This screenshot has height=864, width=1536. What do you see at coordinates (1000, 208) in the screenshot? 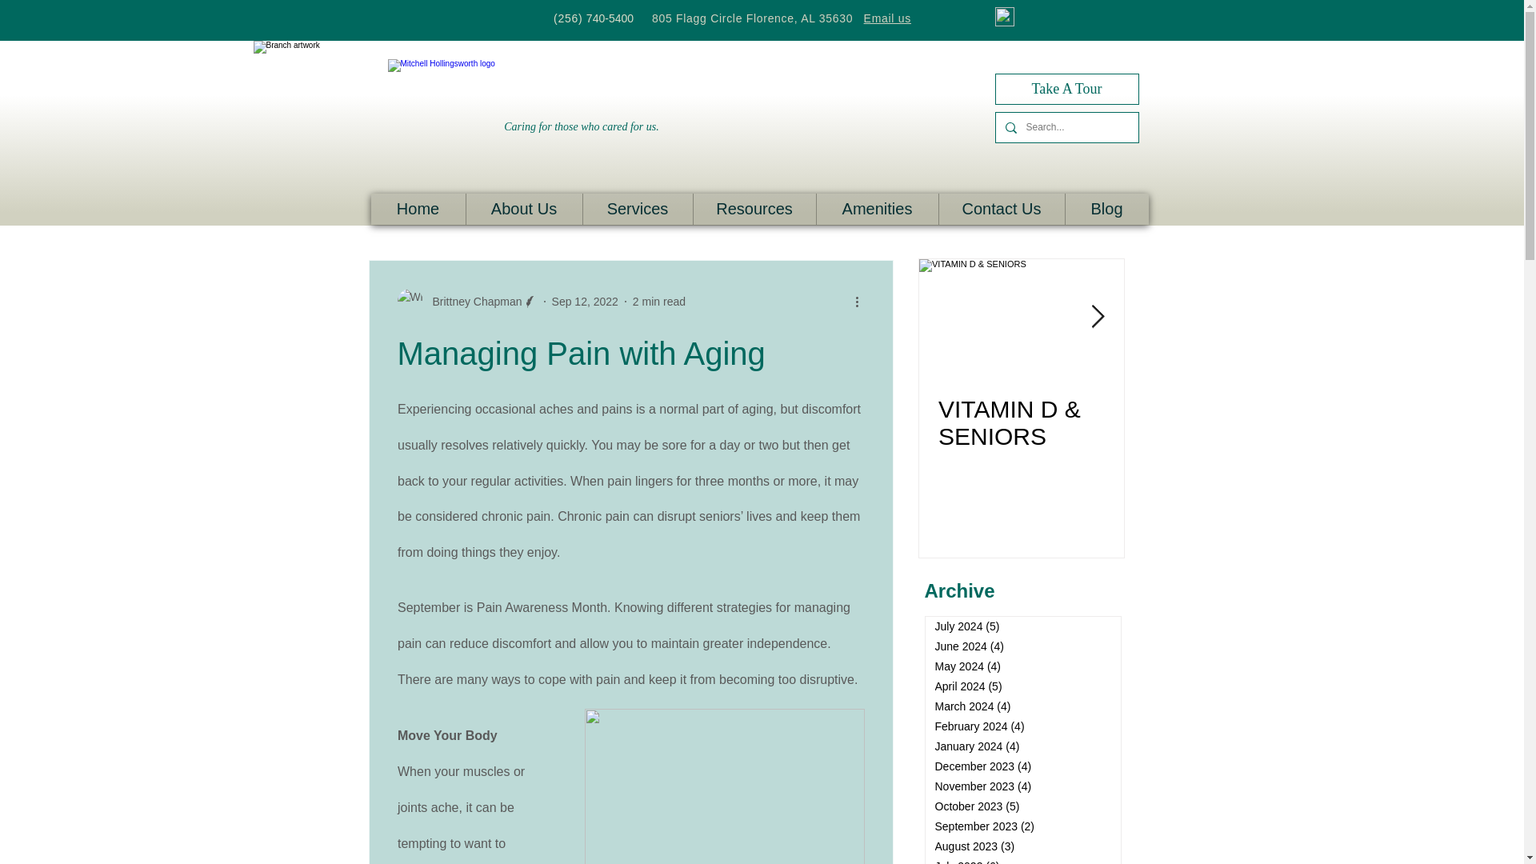
I see `Contact Us` at bounding box center [1000, 208].